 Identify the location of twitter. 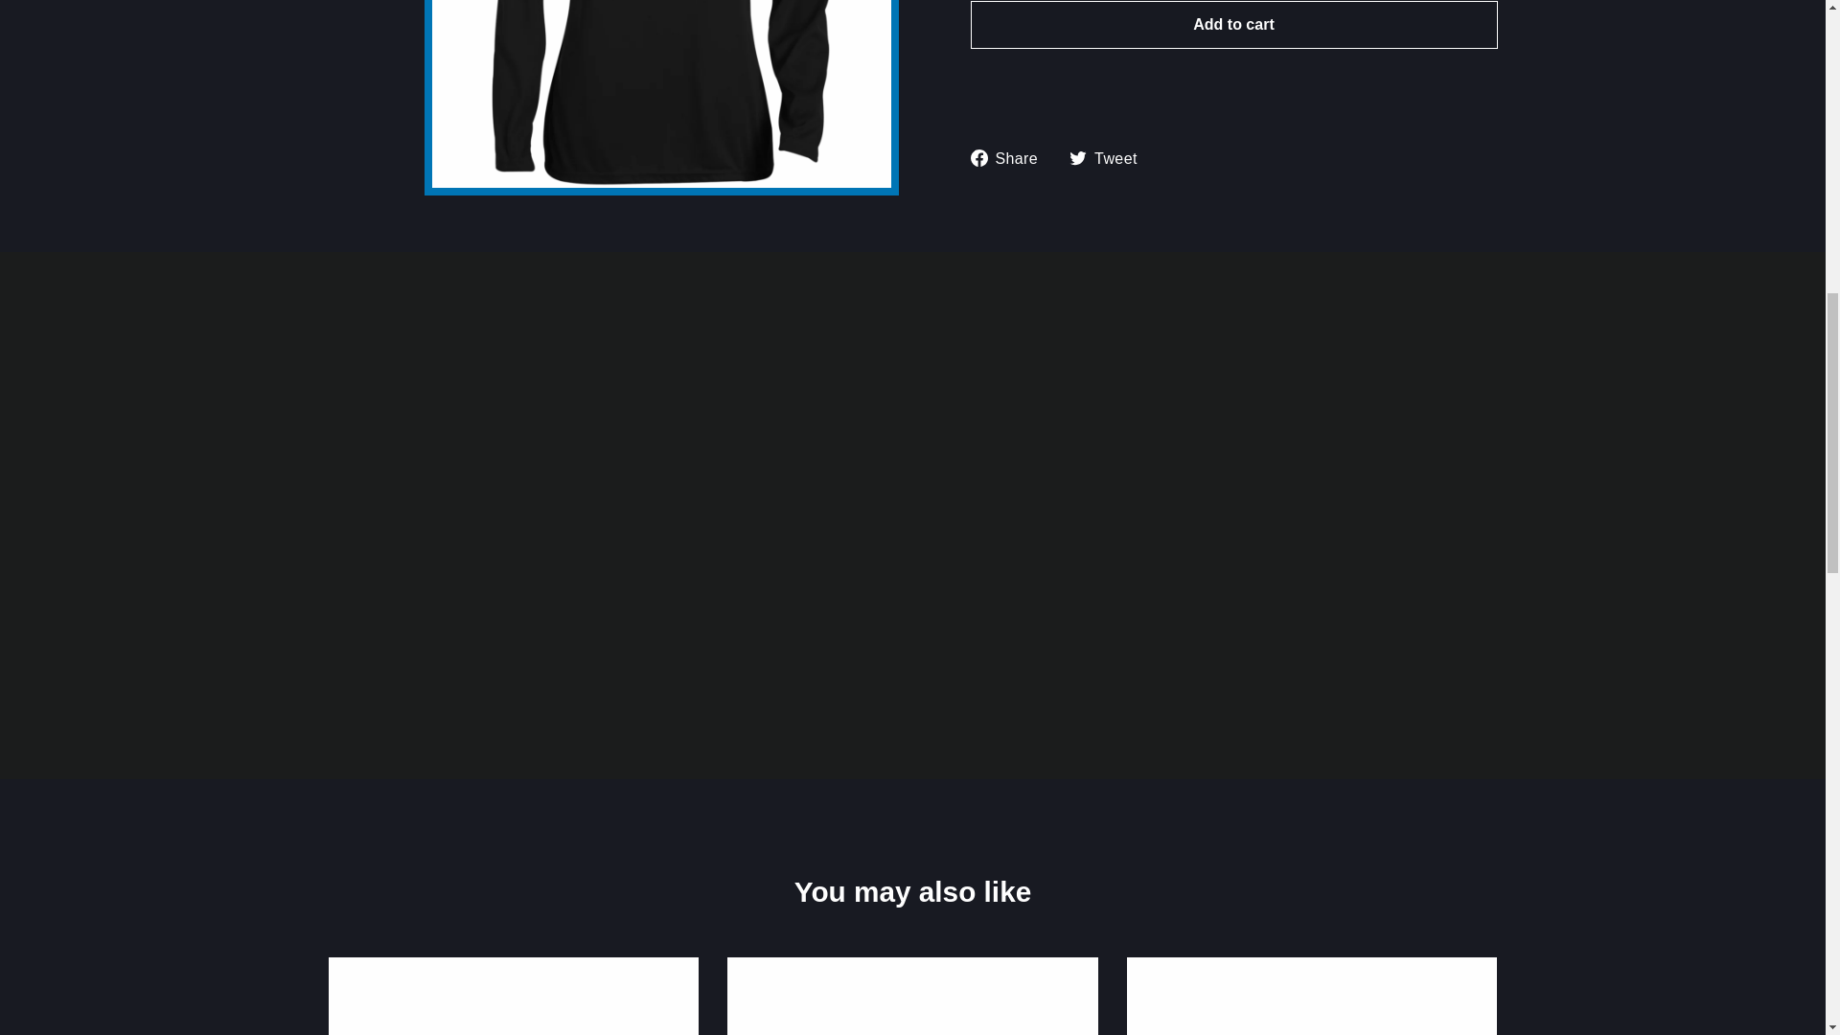
(1077, 157).